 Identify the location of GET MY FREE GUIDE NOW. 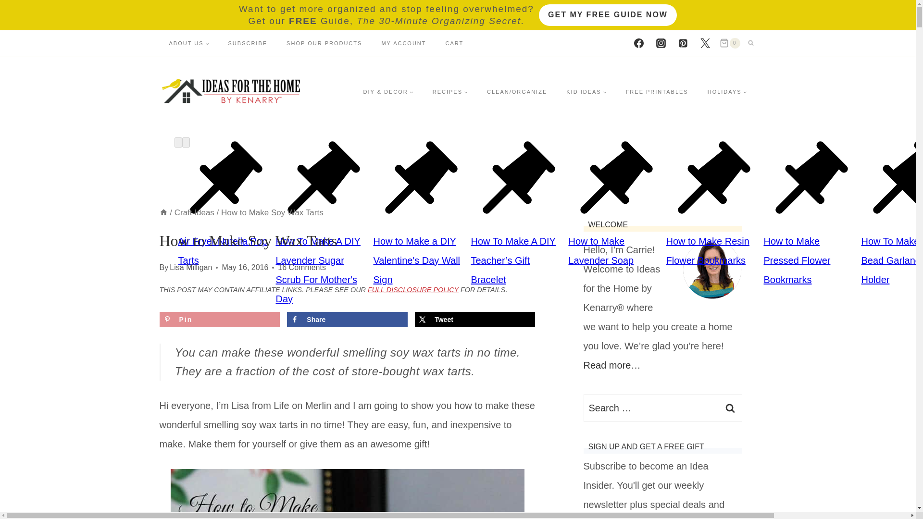
(608, 15).